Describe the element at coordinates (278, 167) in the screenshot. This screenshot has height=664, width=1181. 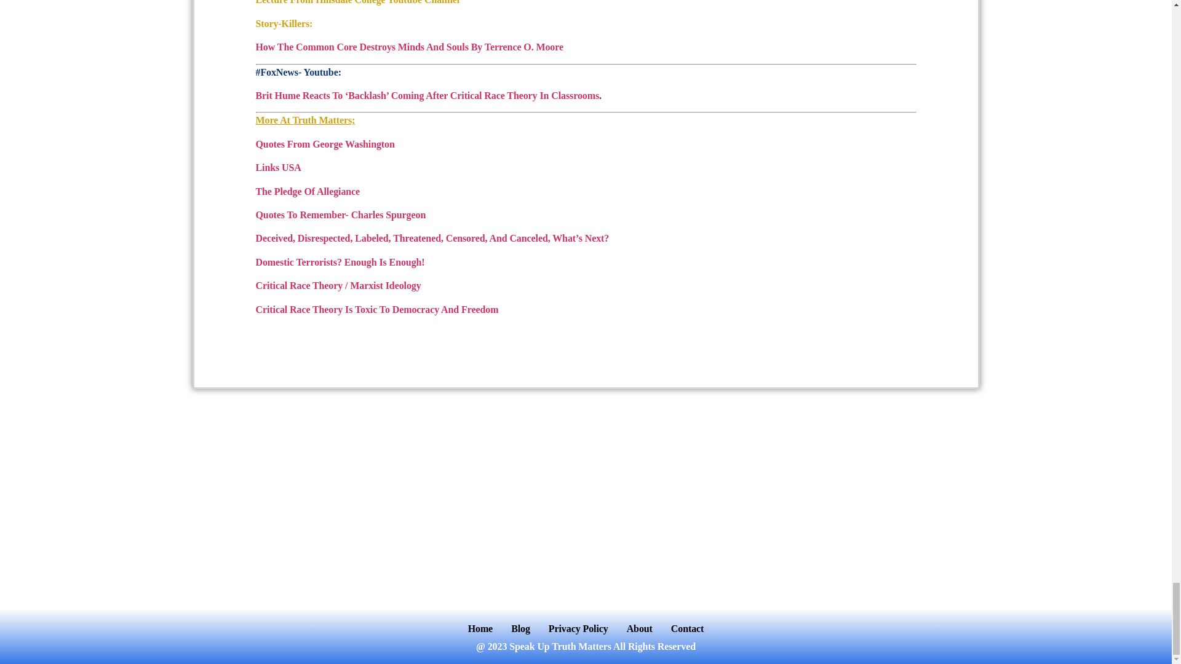
I see `Links USA` at that location.